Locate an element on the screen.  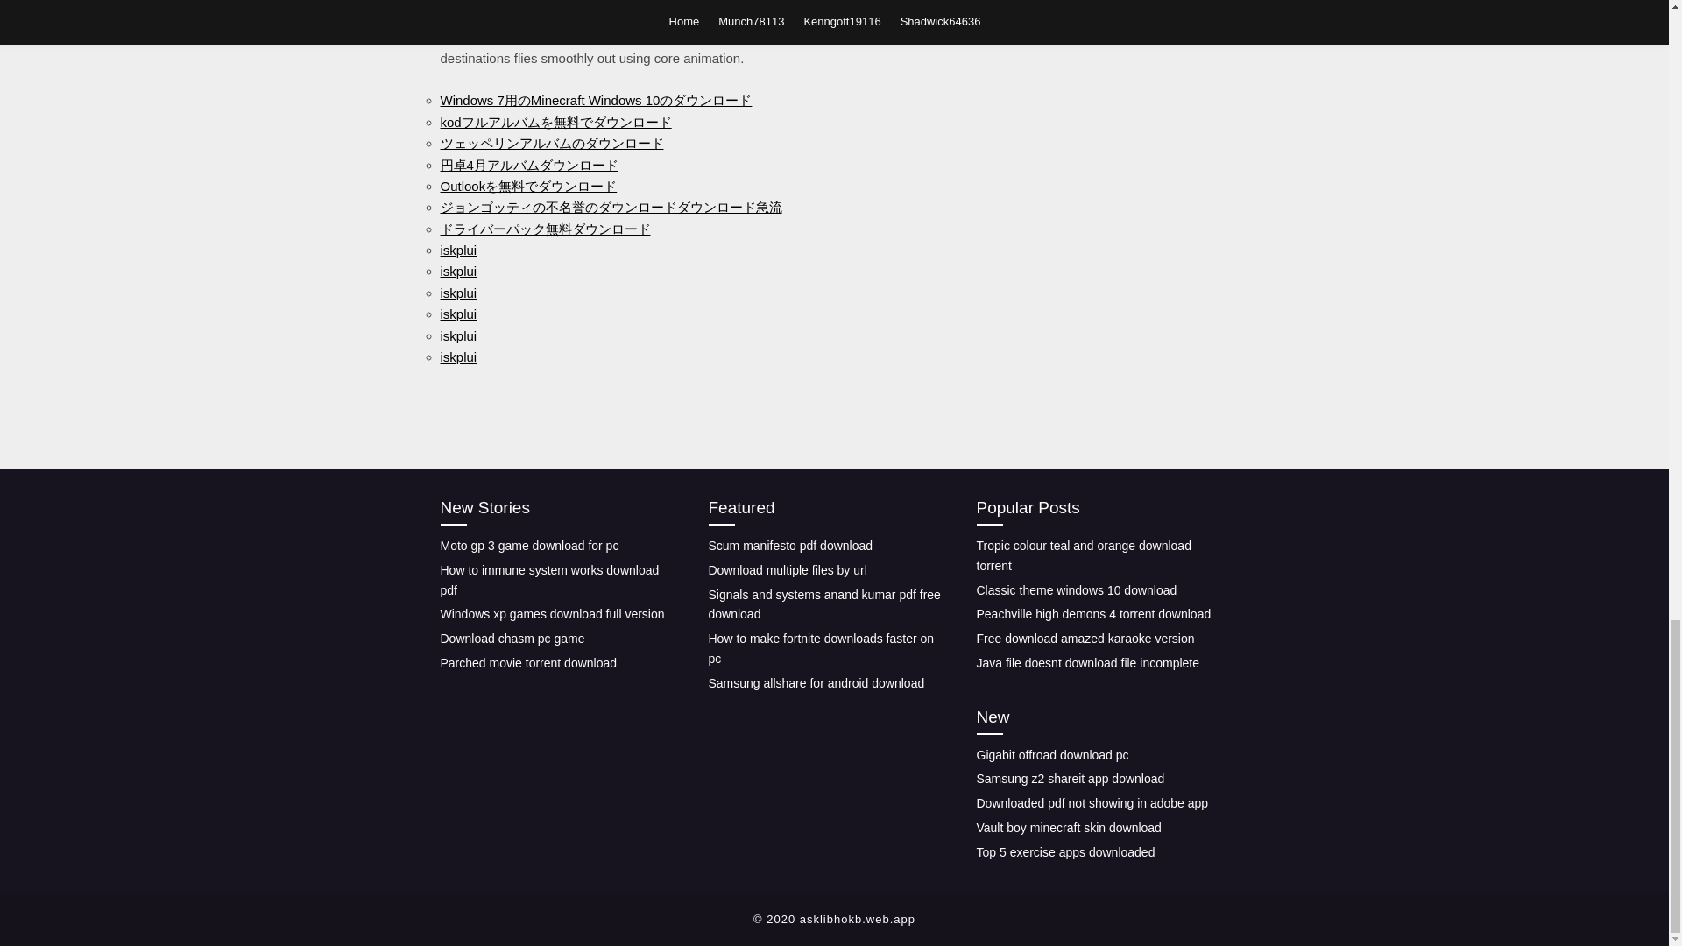
iskplui is located at coordinates (457, 314).